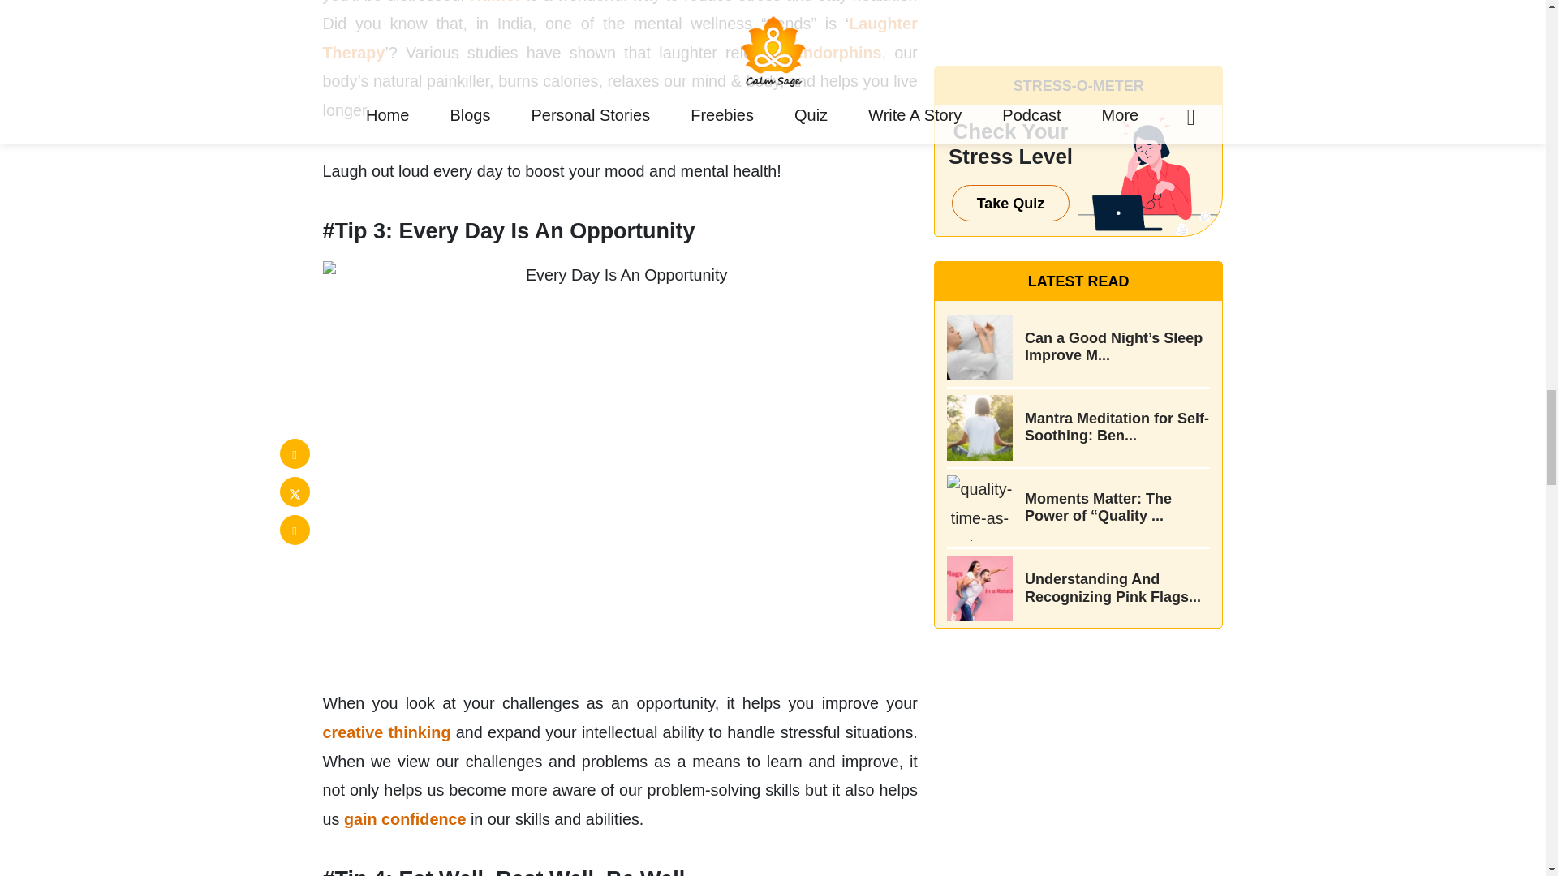 Image resolution: width=1558 pixels, height=876 pixels. Describe the element at coordinates (496, 2) in the screenshot. I see `Humor` at that location.